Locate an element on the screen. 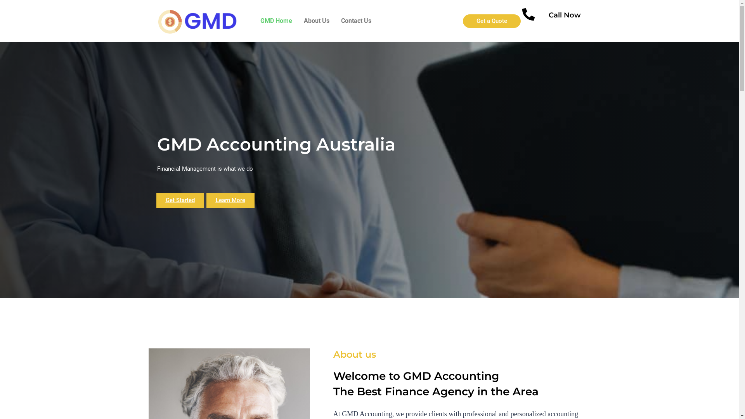  Get a Quote is located at coordinates (492, 21).